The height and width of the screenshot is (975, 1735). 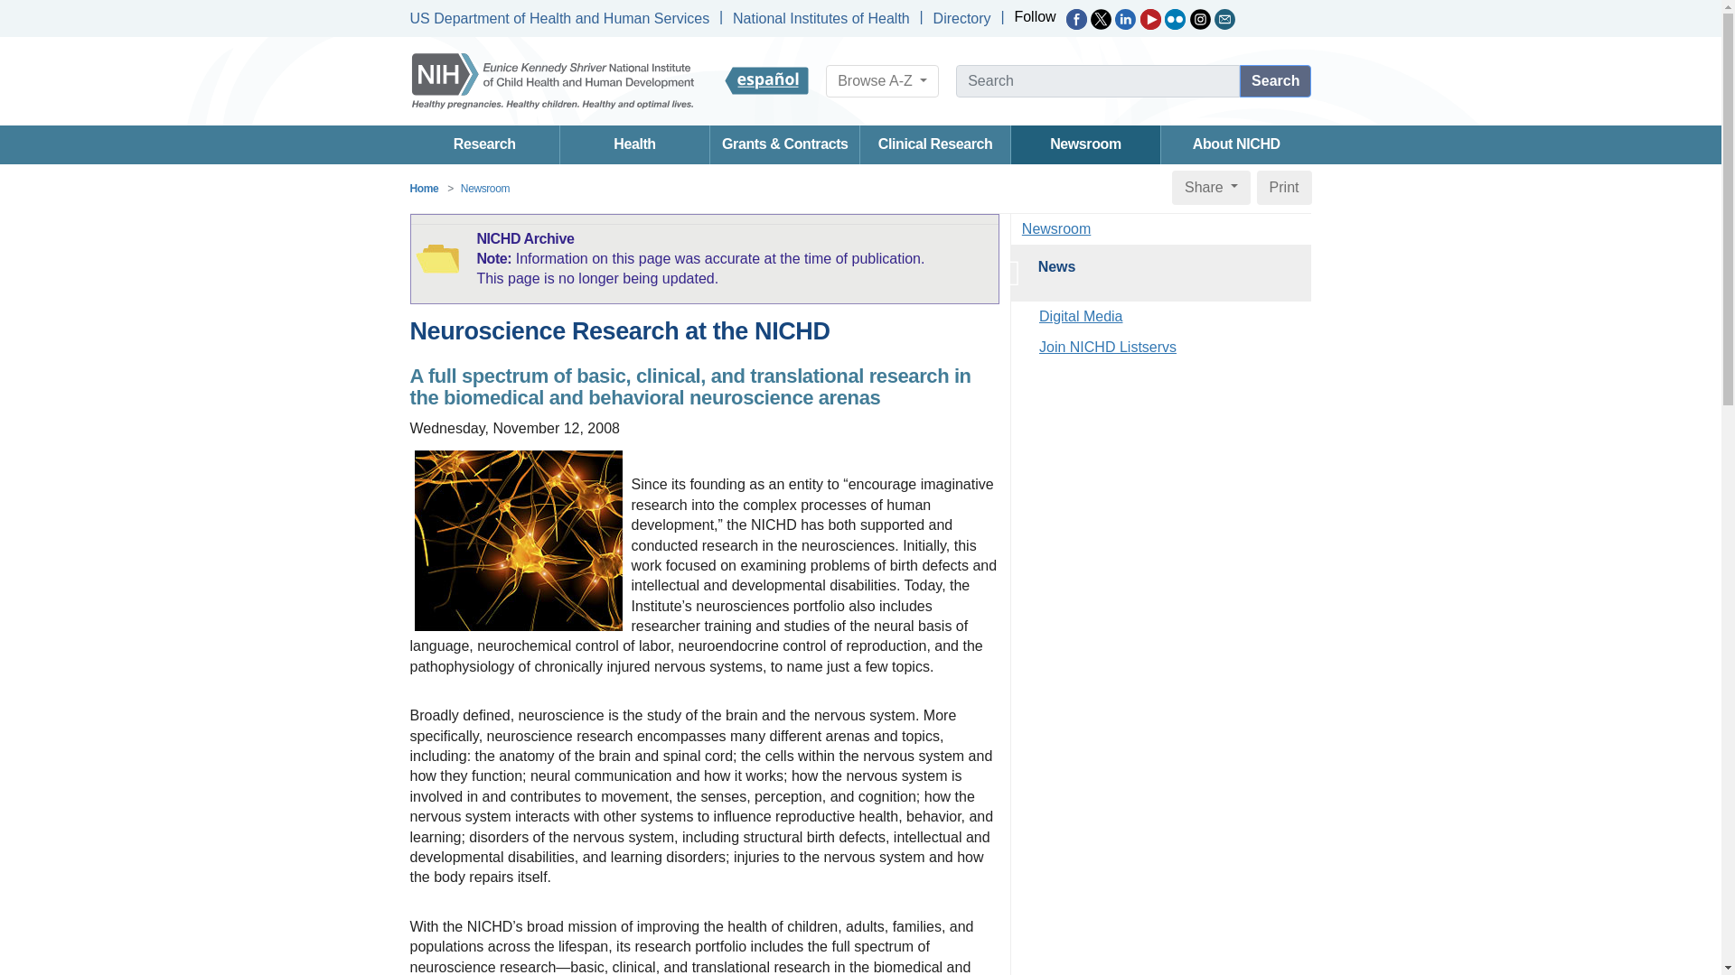 I want to click on follow us on Facebook, so click(x=1077, y=19).